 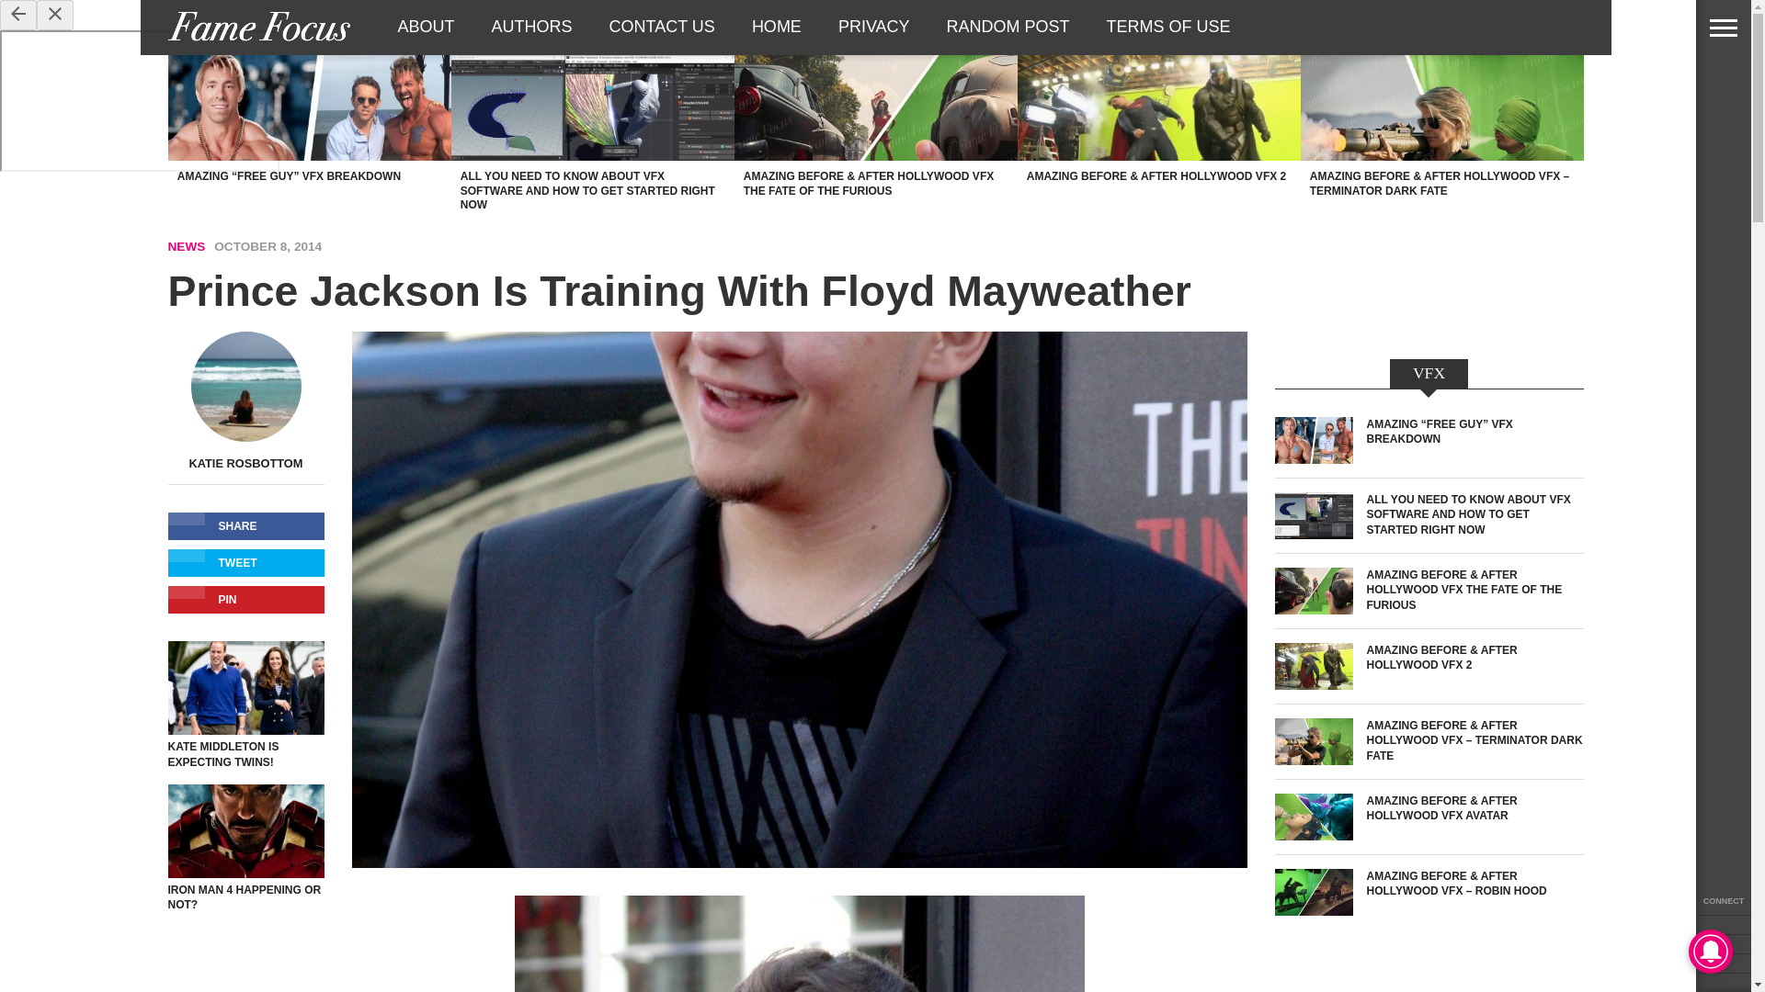 I want to click on HOME, so click(x=777, y=27).